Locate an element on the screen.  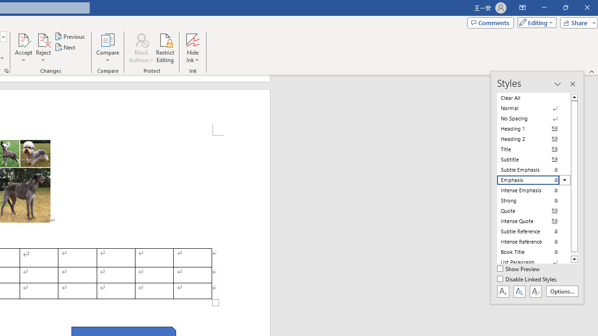
Block Authors is located at coordinates (141, 48).